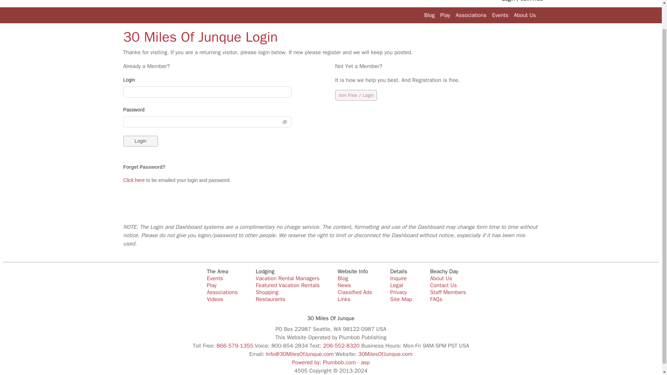 Image resolution: width=667 pixels, height=375 pixels. Describe the element at coordinates (135, 110) in the screenshot. I see `Password` at that location.